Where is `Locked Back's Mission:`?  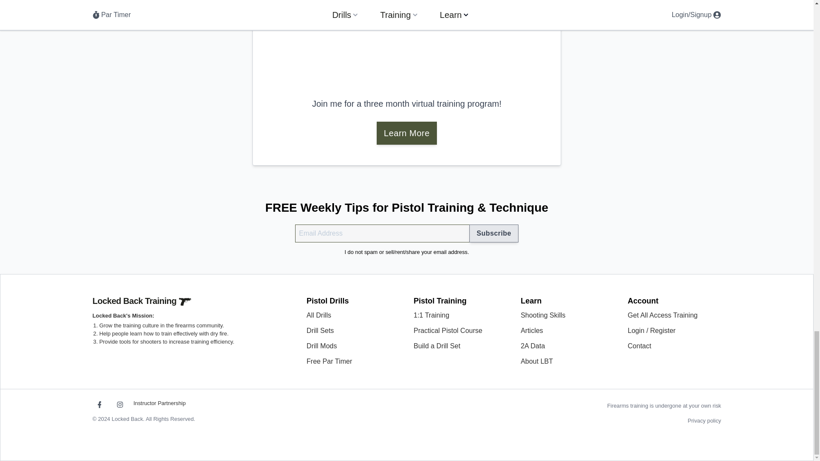 Locked Back's Mission: is located at coordinates (123, 315).